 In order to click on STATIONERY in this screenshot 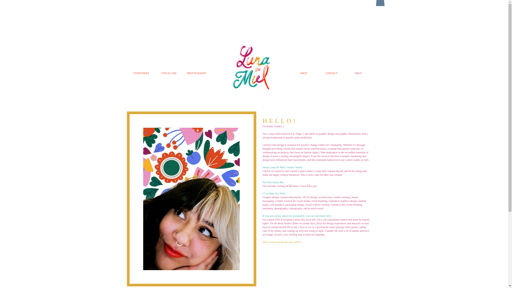, I will do `click(141, 73)`.